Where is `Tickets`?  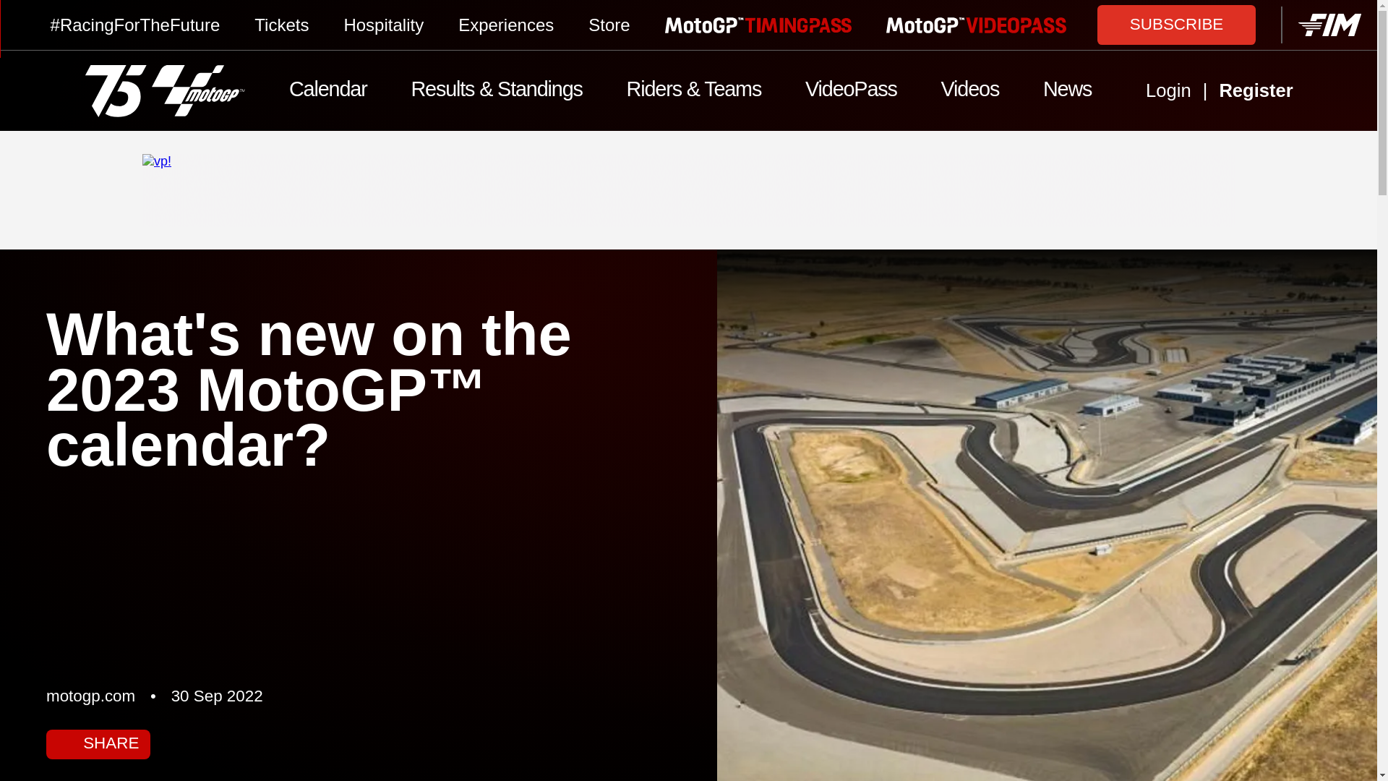 Tickets is located at coordinates (280, 25).